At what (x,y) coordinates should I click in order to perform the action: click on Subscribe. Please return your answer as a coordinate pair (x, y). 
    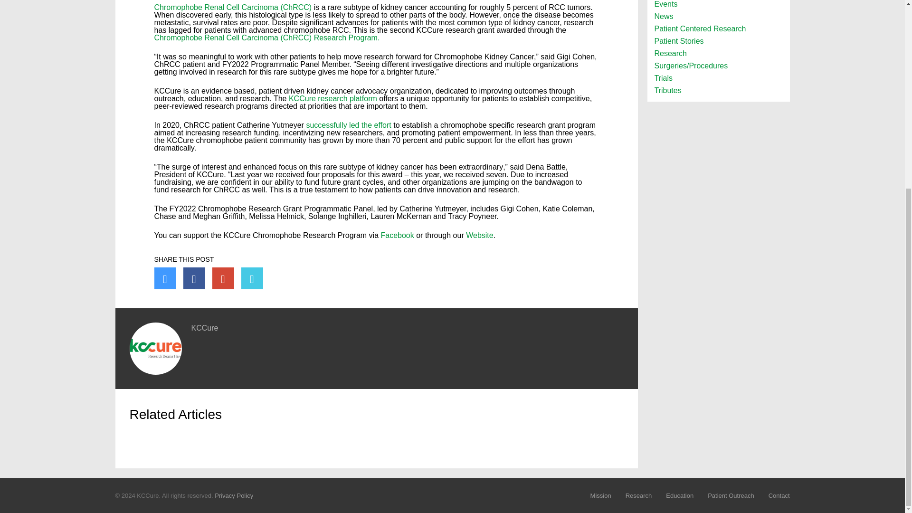
    Looking at the image, I should click on (356, 387).